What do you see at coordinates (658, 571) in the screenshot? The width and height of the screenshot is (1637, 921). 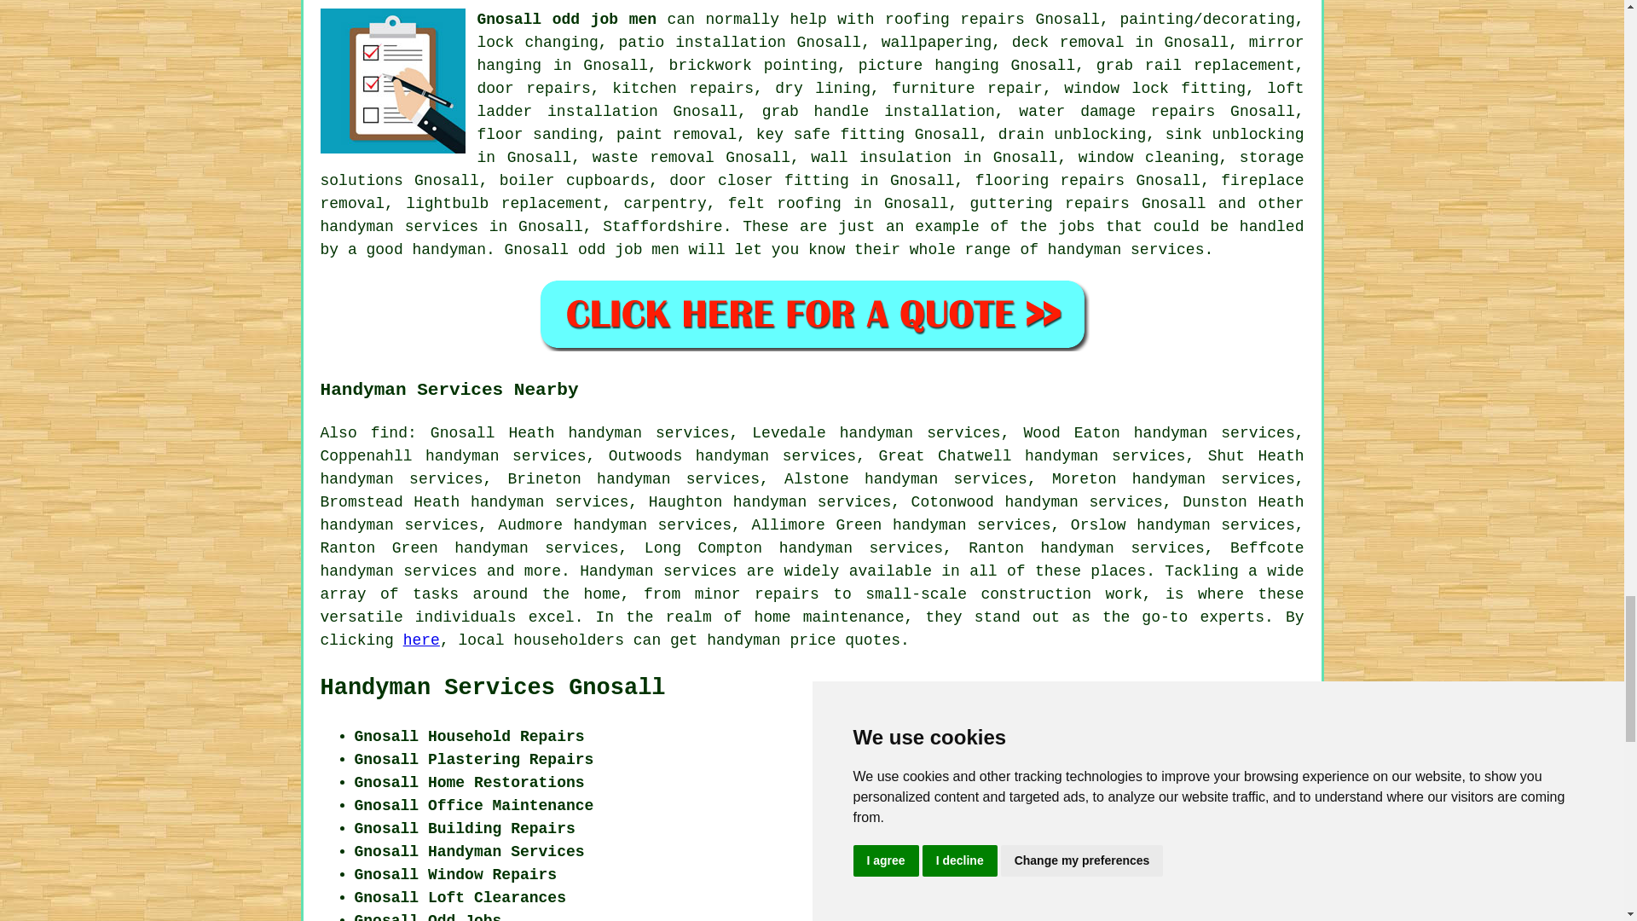 I see `Handyman services` at bounding box center [658, 571].